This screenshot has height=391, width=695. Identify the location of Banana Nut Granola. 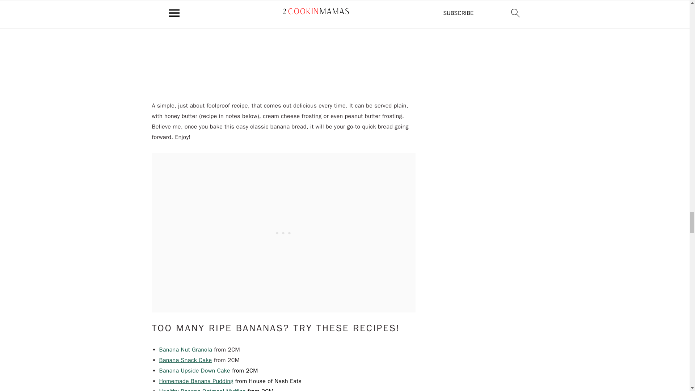
(186, 350).